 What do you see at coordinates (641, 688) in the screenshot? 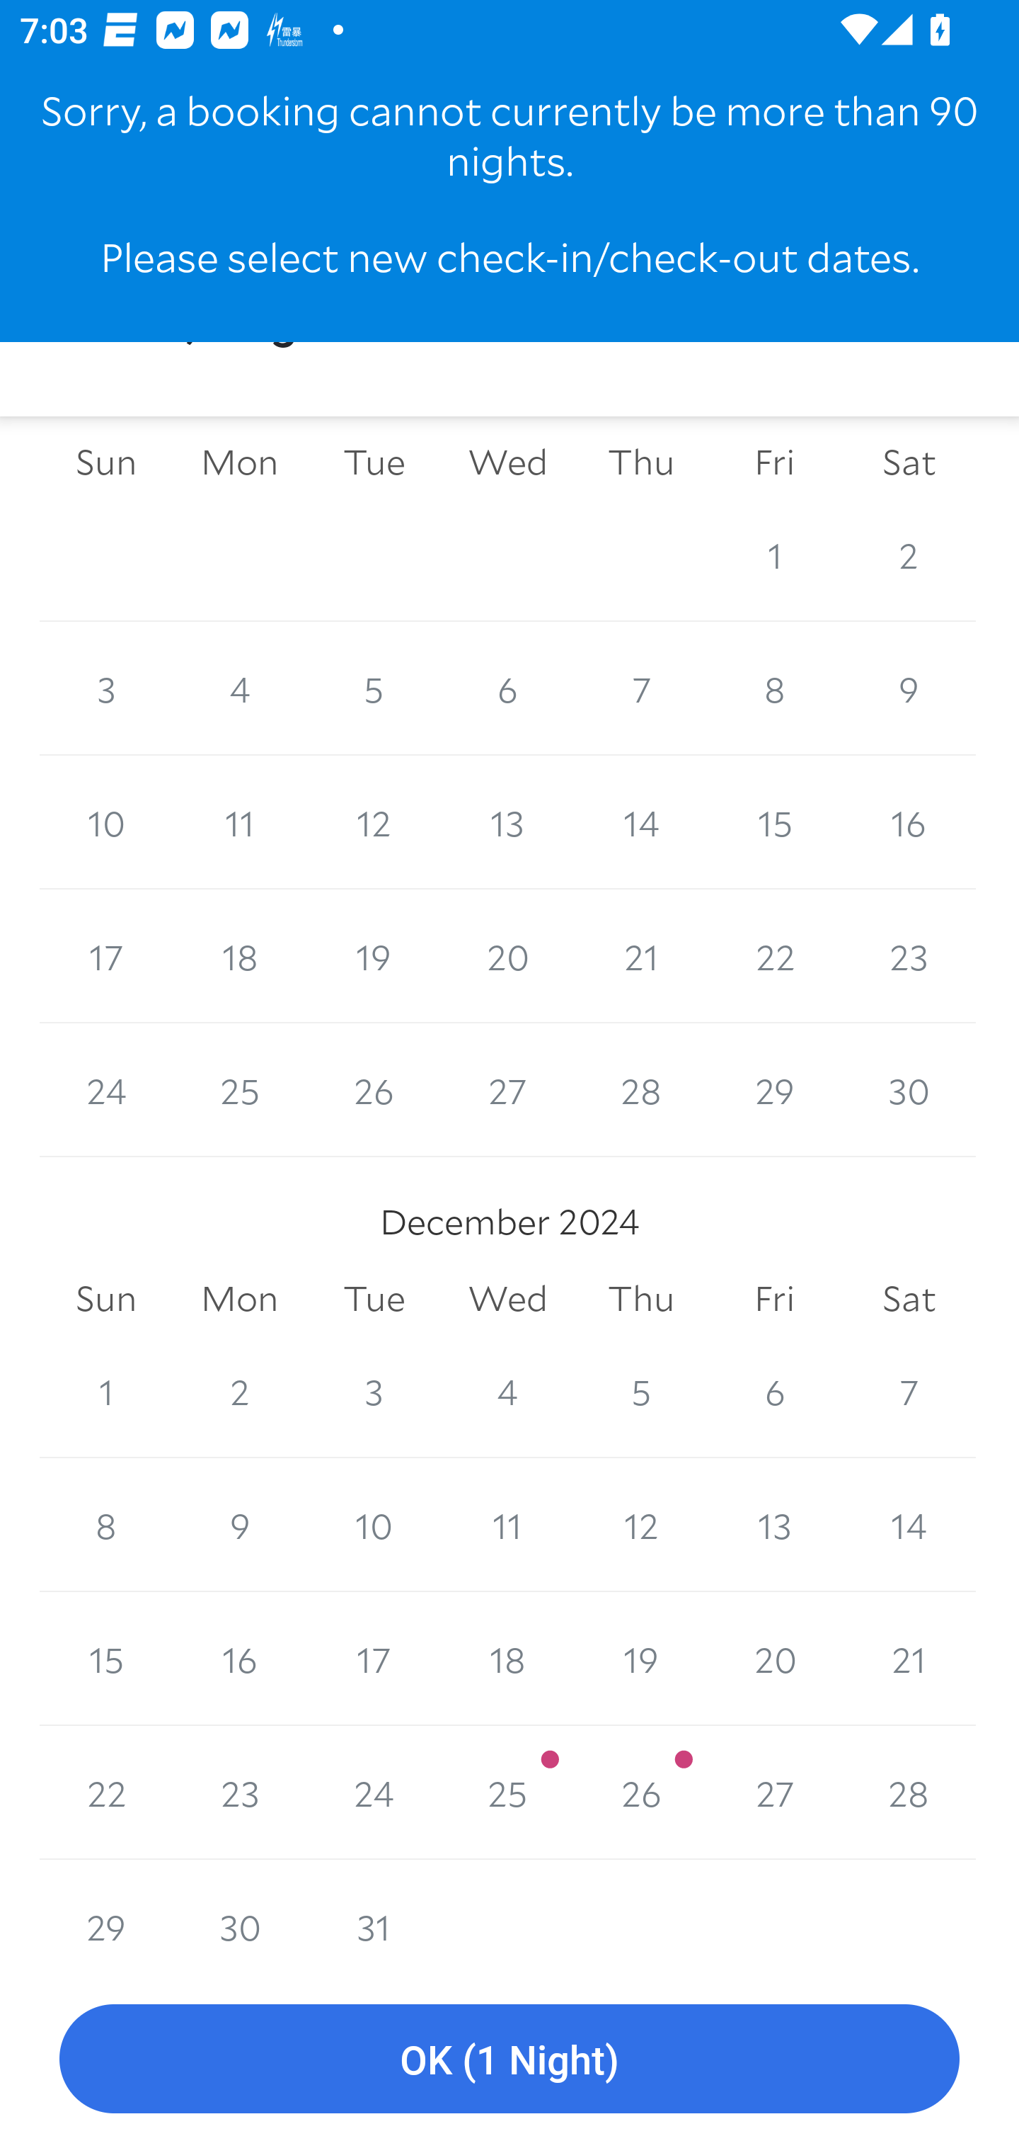
I see `7 7 November 2024` at bounding box center [641, 688].